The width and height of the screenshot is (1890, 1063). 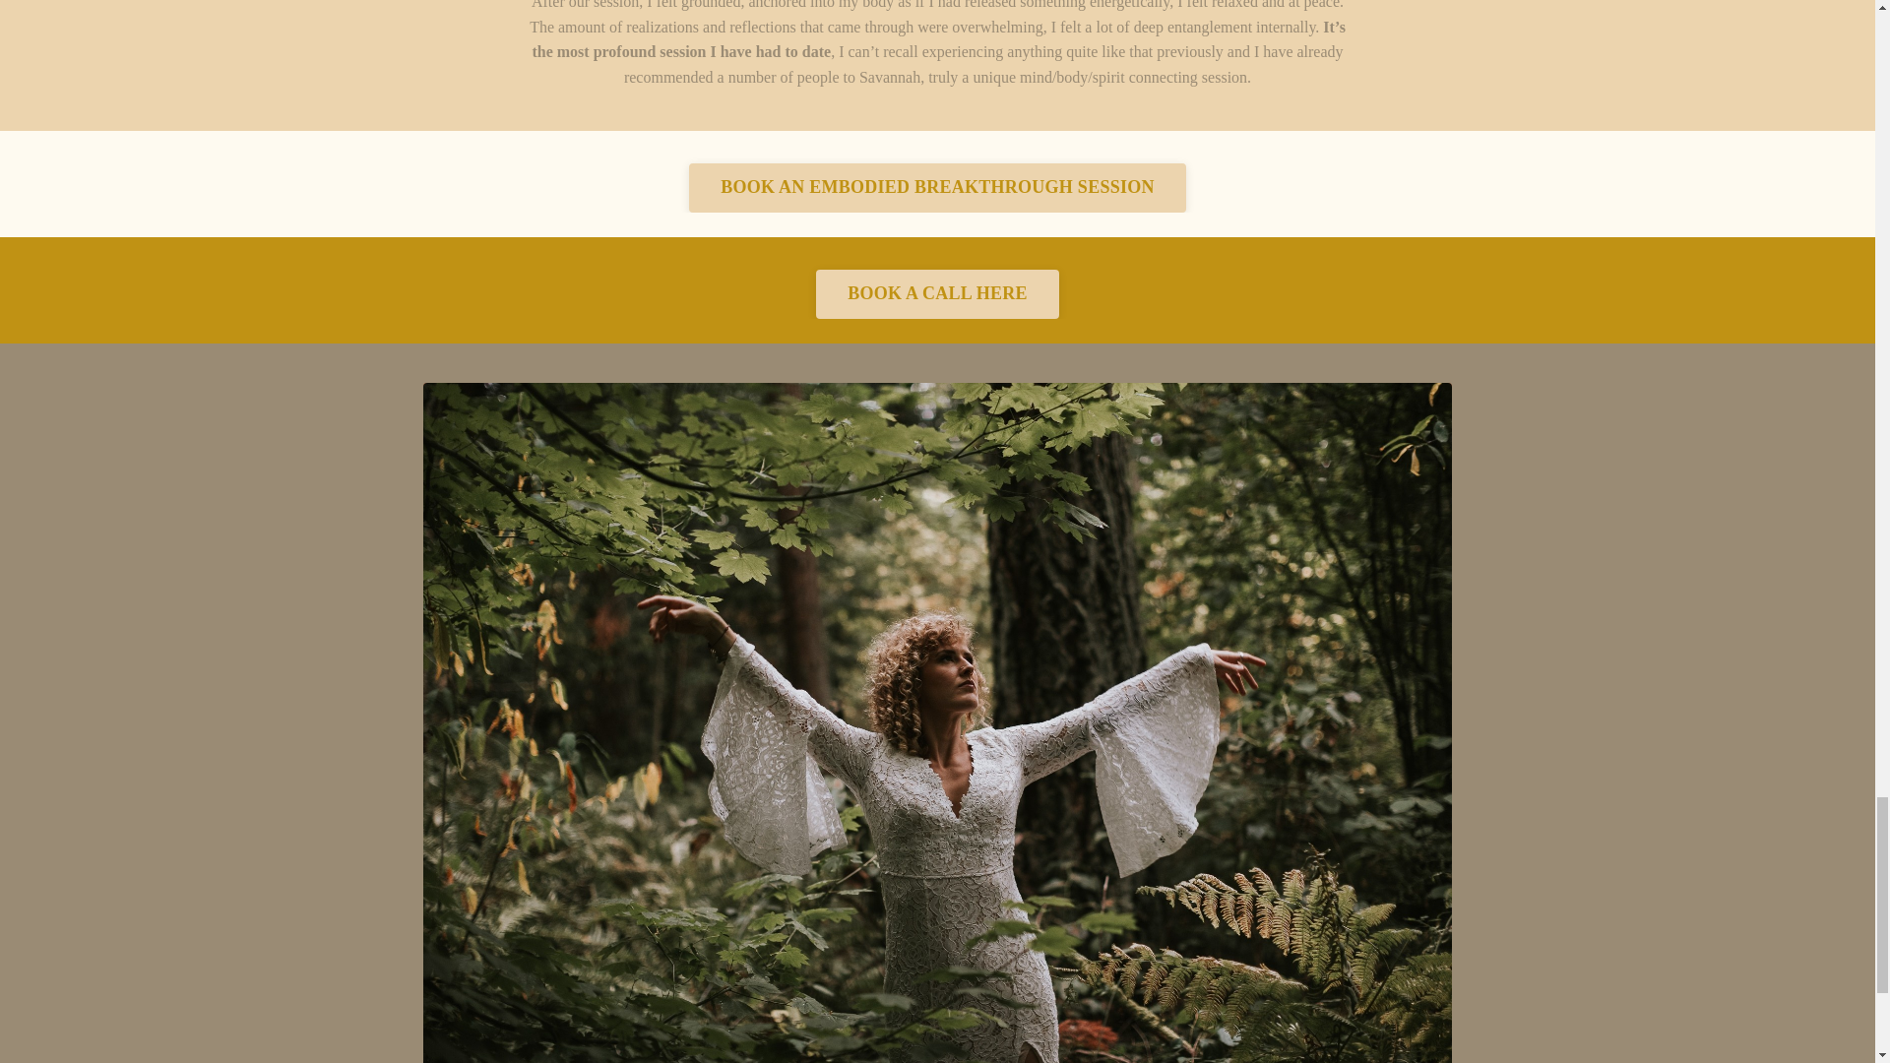 I want to click on BOOK AN EMBODIED BREAKTHROUGH SESSION, so click(x=937, y=188).